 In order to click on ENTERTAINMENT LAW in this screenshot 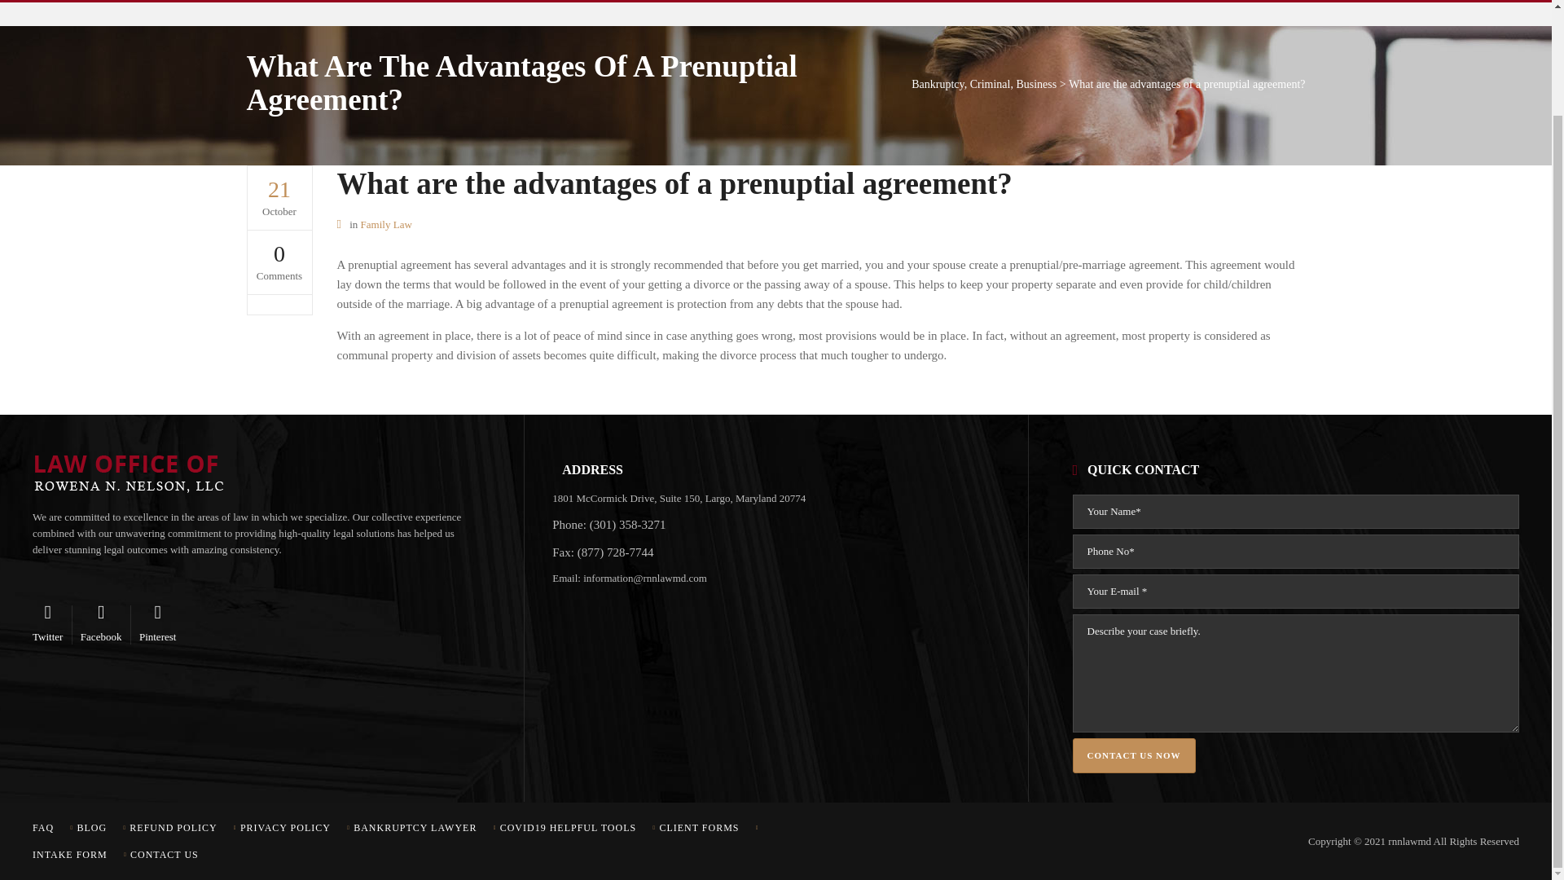, I will do `click(749, 2)`.